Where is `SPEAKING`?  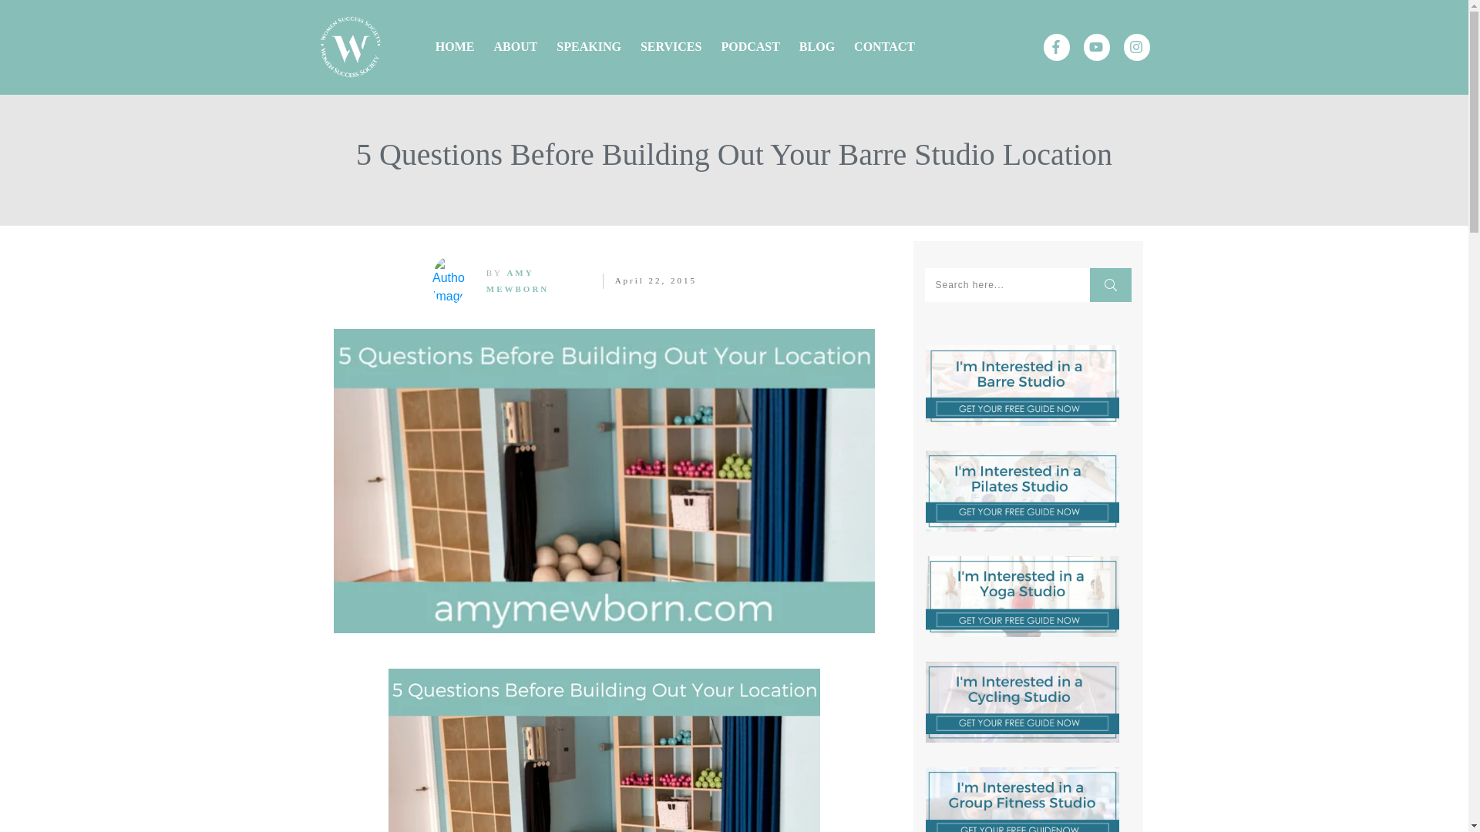
SPEAKING is located at coordinates (589, 46).